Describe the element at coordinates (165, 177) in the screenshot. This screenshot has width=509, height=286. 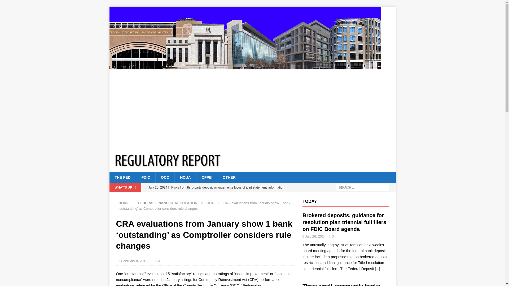
I see `OCC` at that location.